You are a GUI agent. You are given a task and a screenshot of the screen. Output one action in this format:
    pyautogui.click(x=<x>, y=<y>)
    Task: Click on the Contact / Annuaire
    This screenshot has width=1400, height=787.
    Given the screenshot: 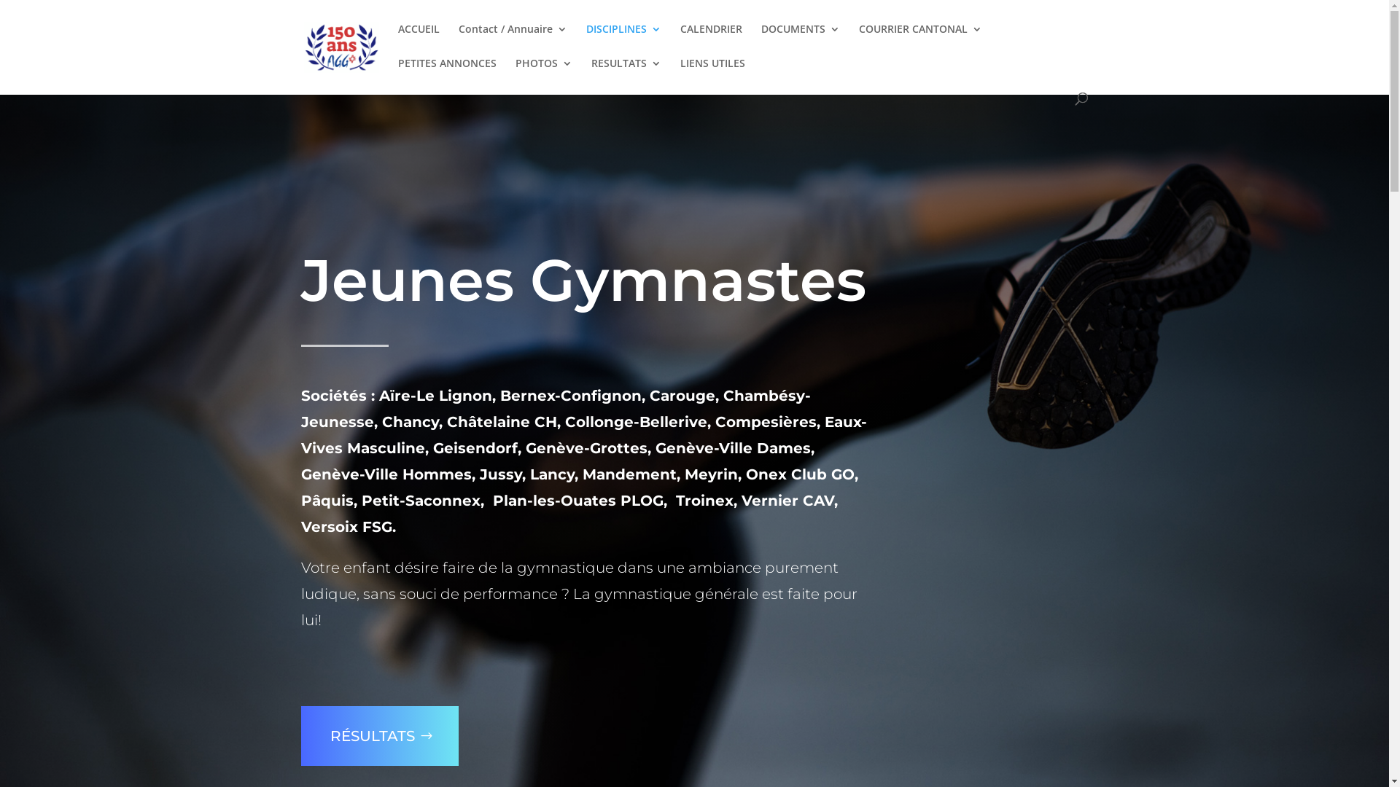 What is the action you would take?
    pyautogui.click(x=512, y=41)
    